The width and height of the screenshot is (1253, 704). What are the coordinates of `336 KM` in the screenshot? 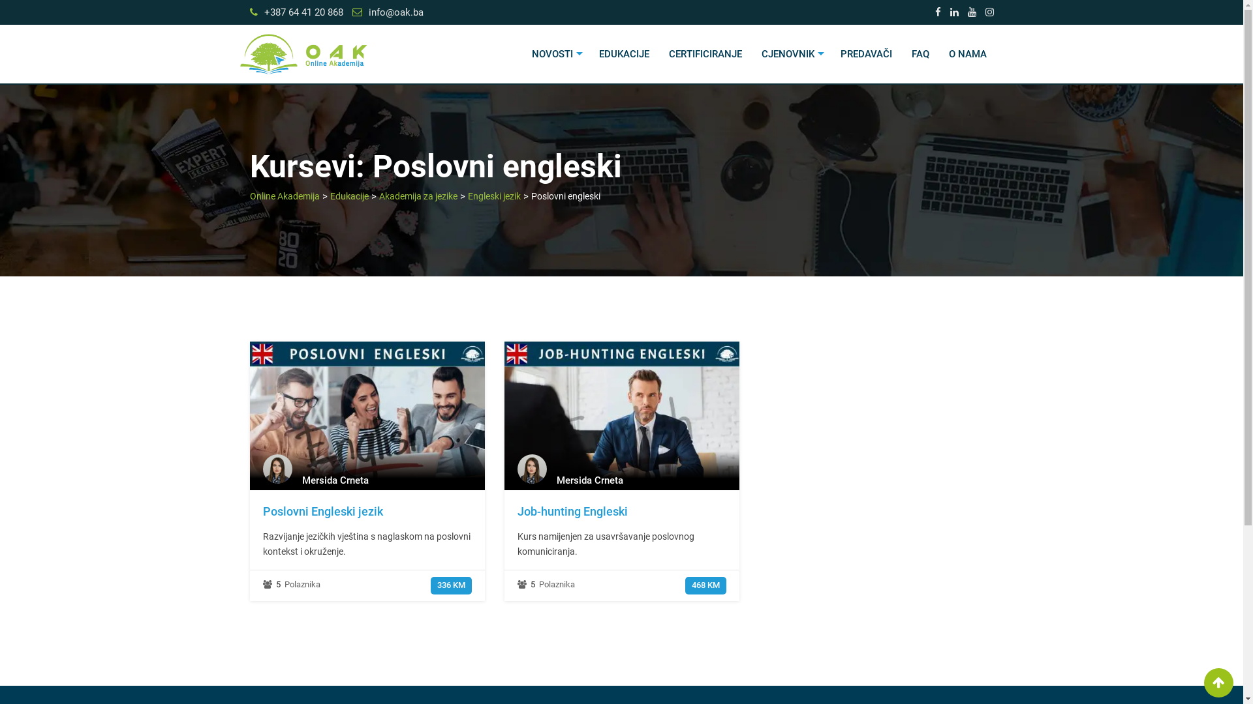 It's located at (452, 585).